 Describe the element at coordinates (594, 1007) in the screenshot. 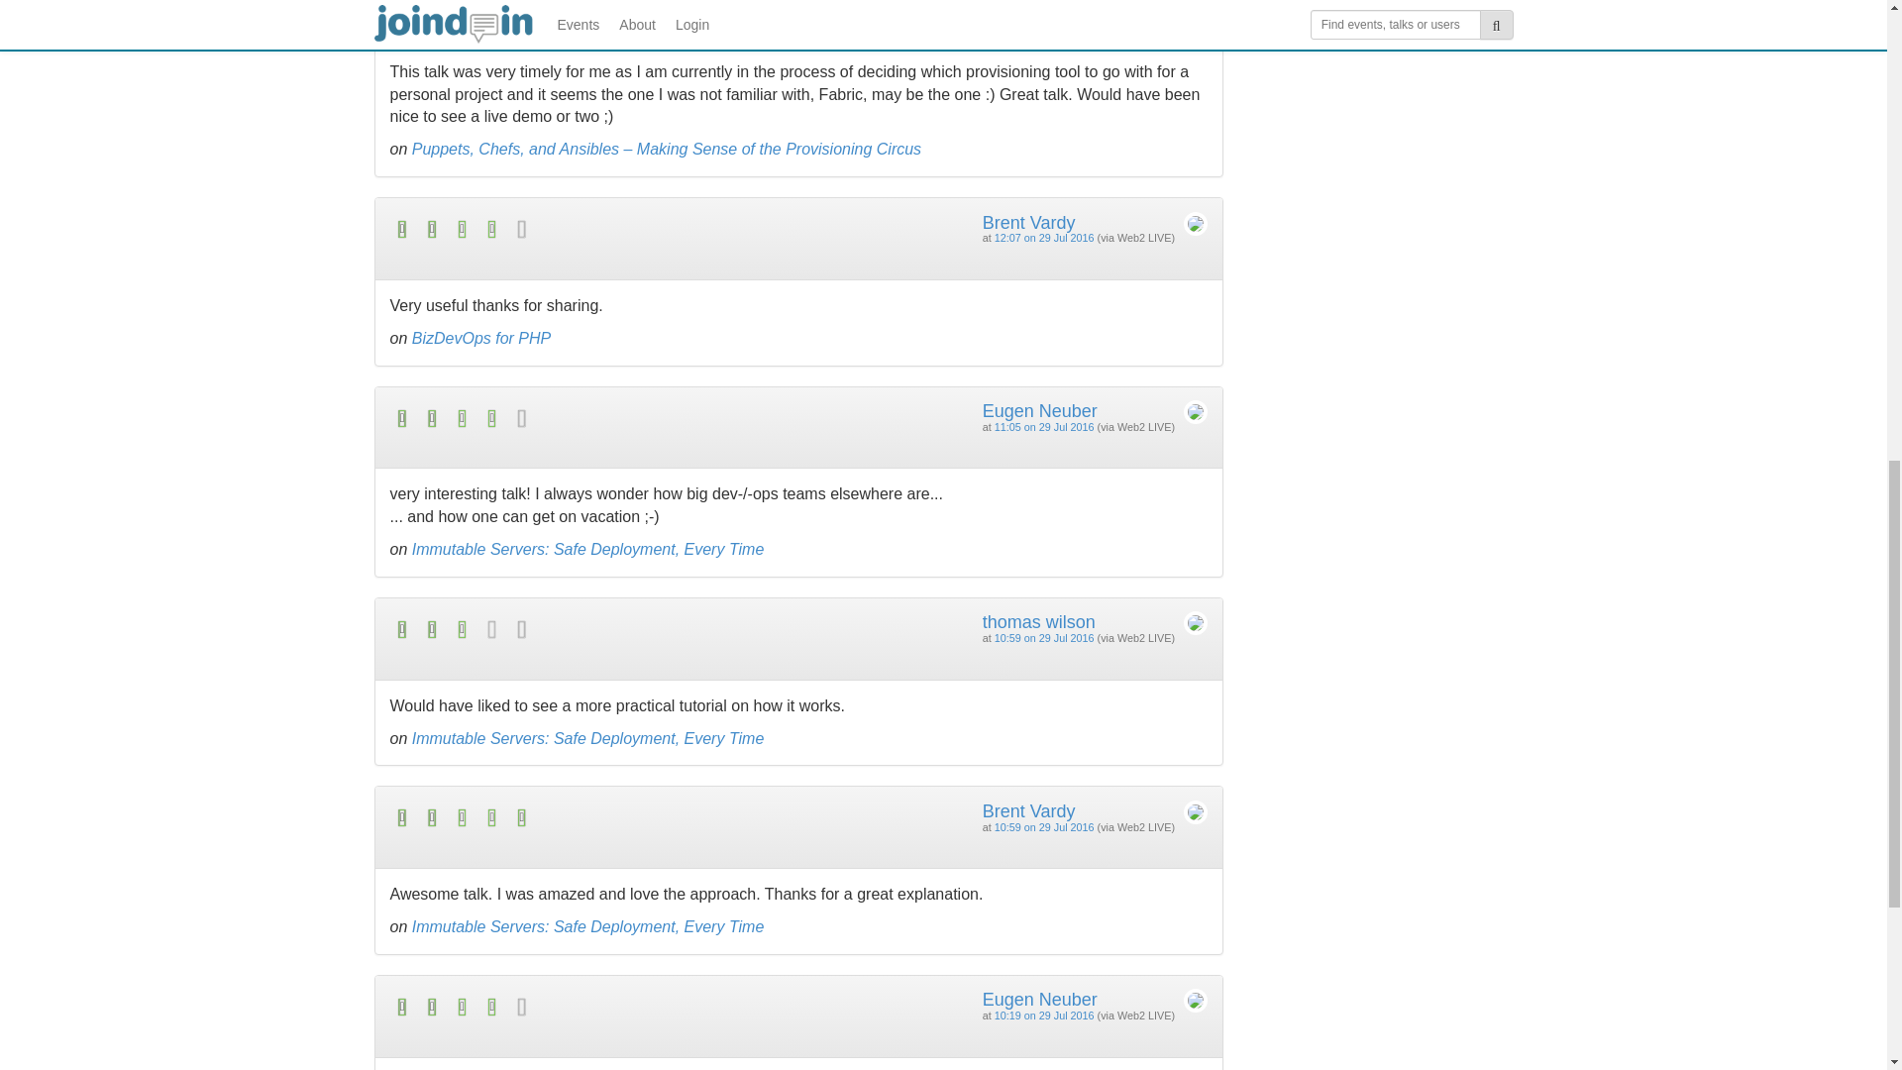

I see `Rated 4` at that location.